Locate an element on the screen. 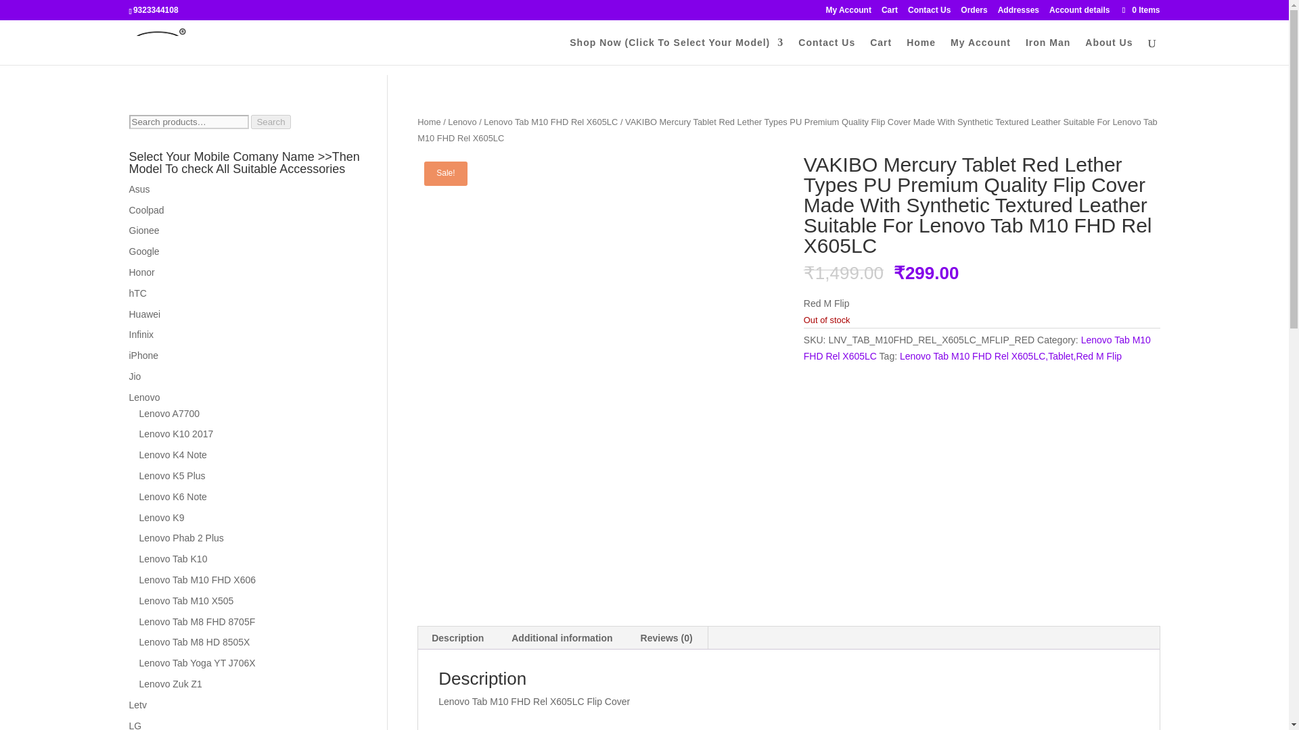 This screenshot has height=730, width=1299. Cart is located at coordinates (889, 13).